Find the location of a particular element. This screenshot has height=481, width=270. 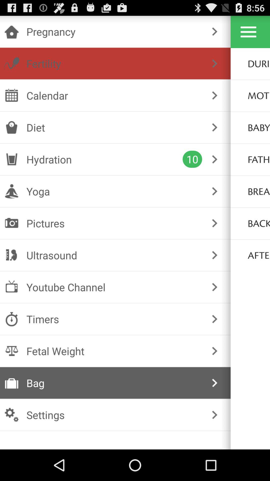

launch the app next to after some time is located at coordinates (214, 255).